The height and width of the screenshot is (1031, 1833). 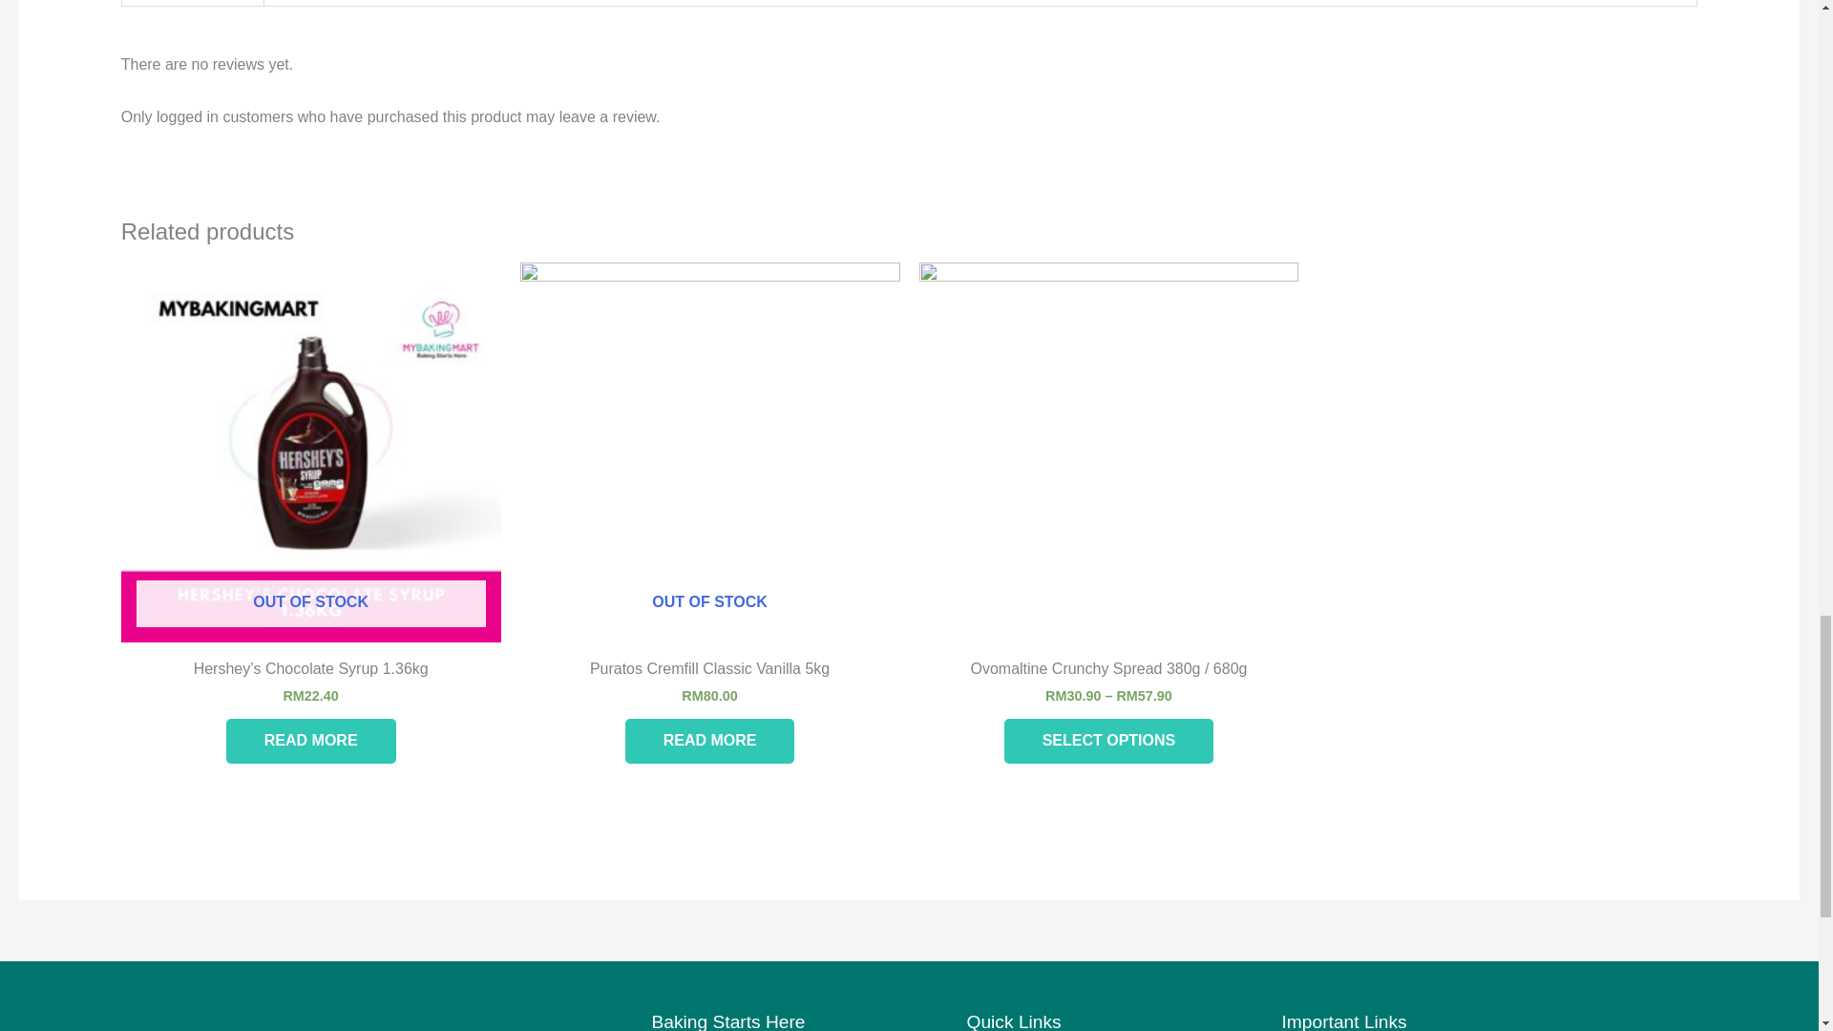 What do you see at coordinates (710, 741) in the screenshot?
I see `READ MORE` at bounding box center [710, 741].